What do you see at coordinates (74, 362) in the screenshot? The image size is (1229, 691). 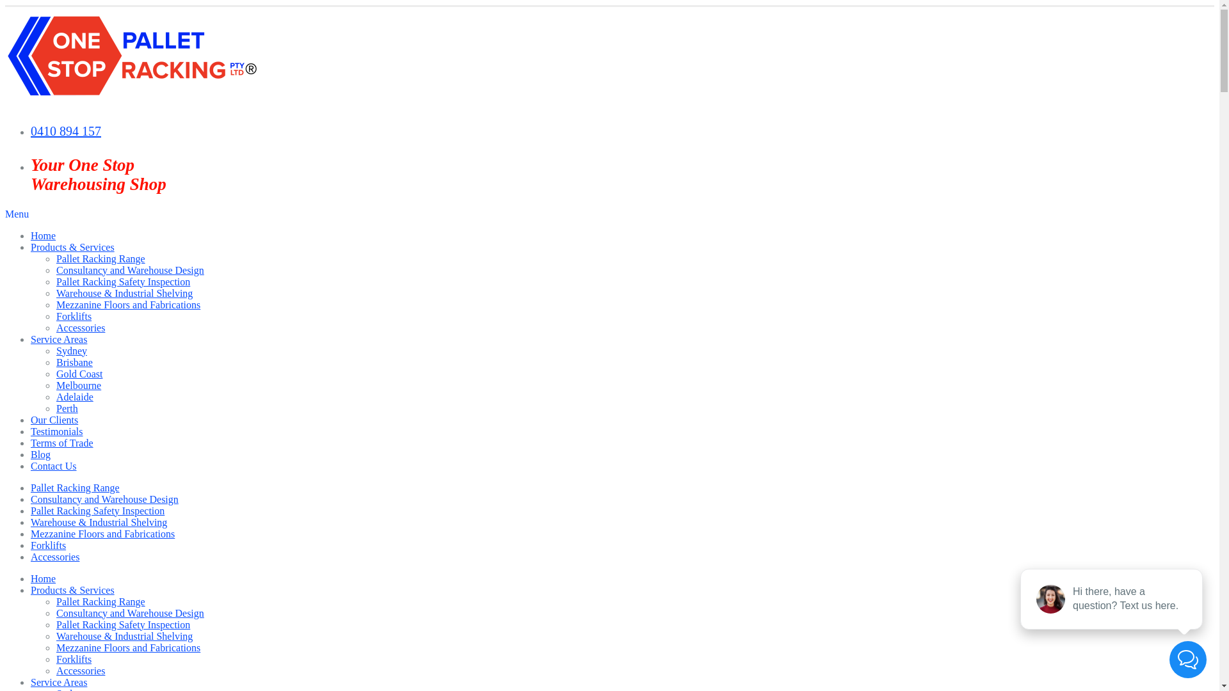 I see `Brisbane` at bounding box center [74, 362].